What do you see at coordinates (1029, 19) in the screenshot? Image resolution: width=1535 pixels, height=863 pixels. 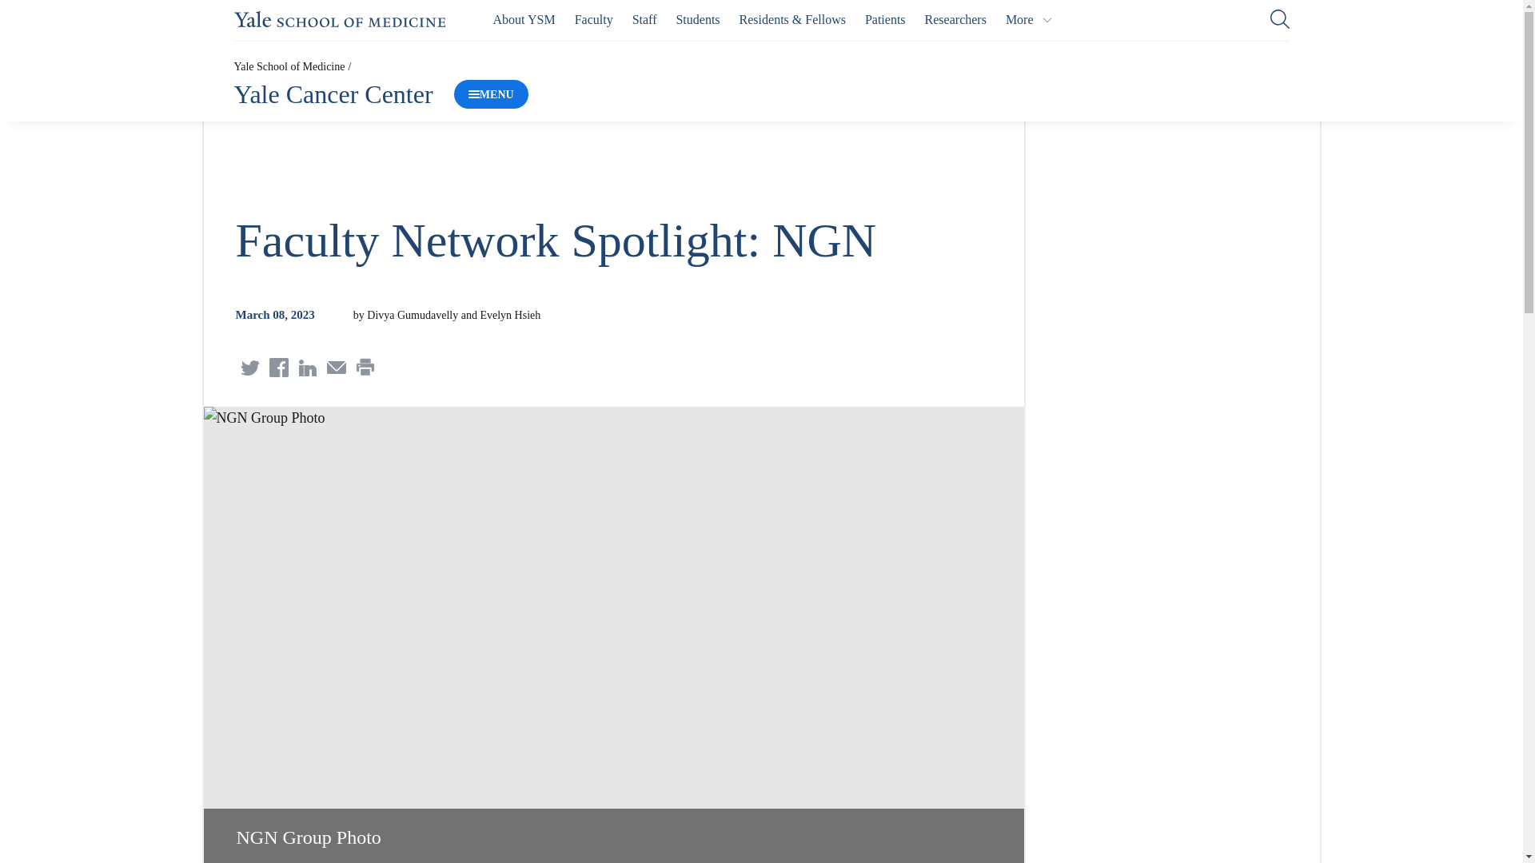 I see `More` at bounding box center [1029, 19].